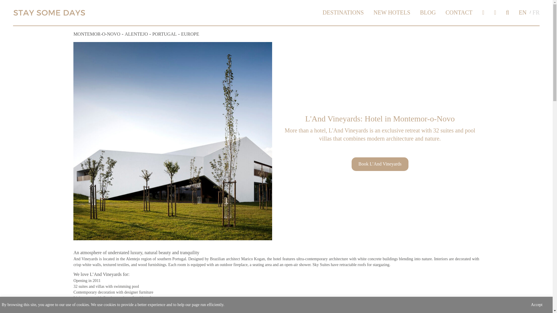 The width and height of the screenshot is (557, 313). Describe the element at coordinates (343, 11) in the screenshot. I see `DESTINATIONS` at that location.